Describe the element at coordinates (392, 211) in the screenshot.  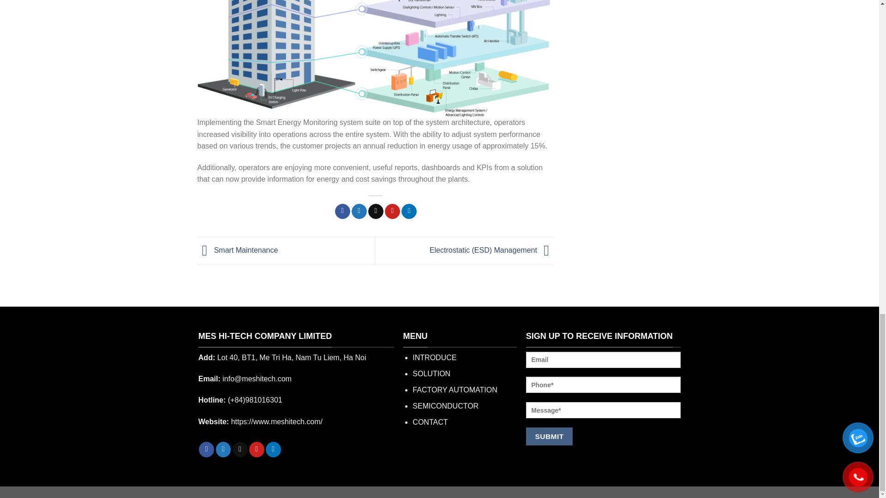
I see `Pin on Pinterest` at that location.